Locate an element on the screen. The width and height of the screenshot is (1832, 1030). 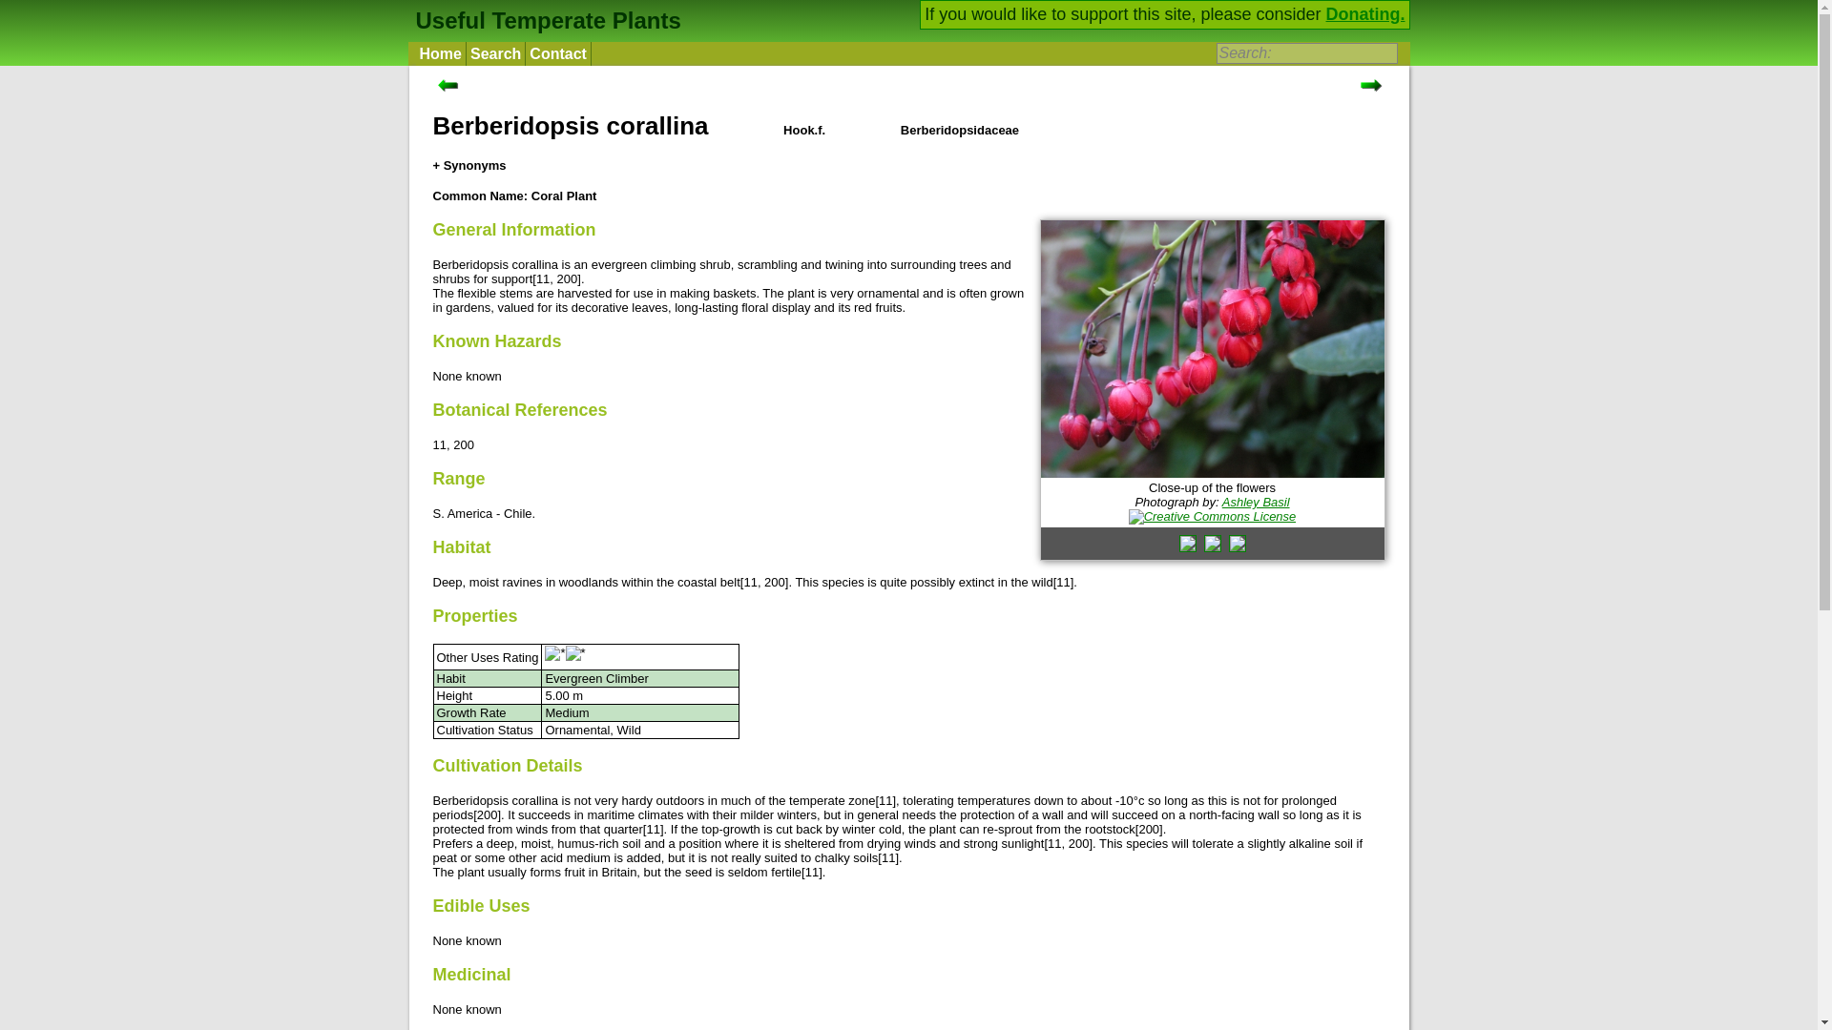
Useful Temperate Plants is located at coordinates (545, 19).